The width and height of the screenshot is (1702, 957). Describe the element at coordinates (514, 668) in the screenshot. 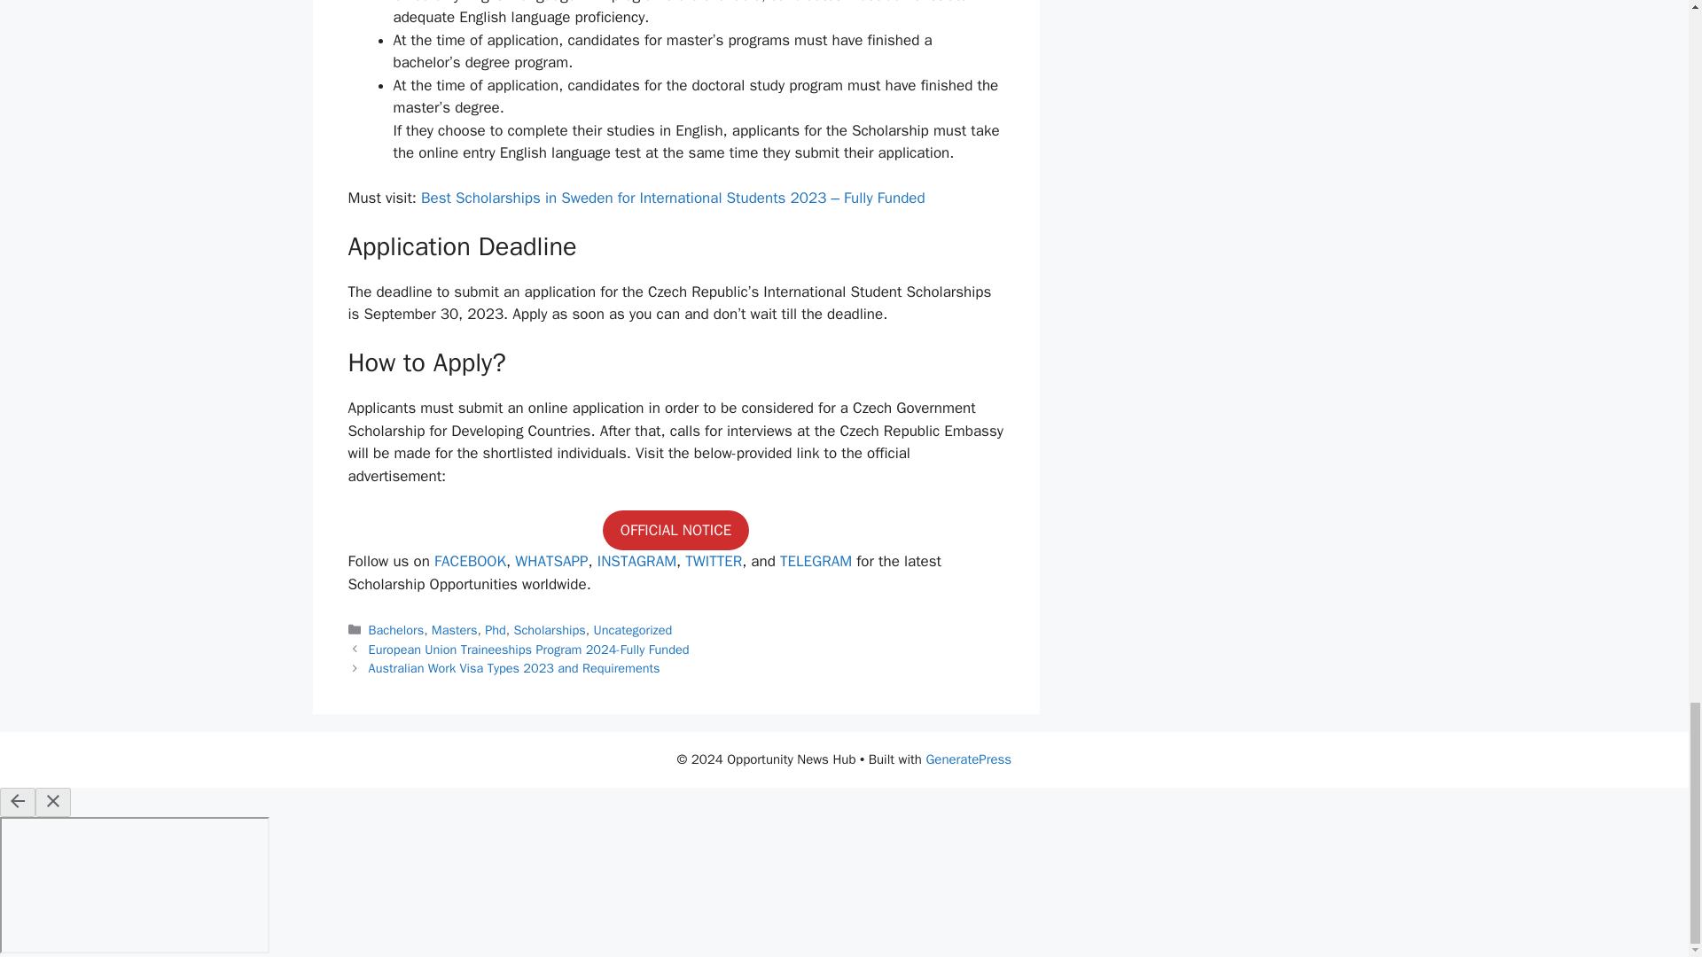

I see `Australian Work Visa Types 2023 and Requirements` at that location.